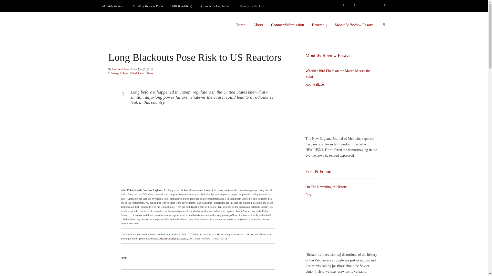 Image resolution: width=492 pixels, height=276 pixels. I want to click on Monthly Review Magazine, so click(113, 6).